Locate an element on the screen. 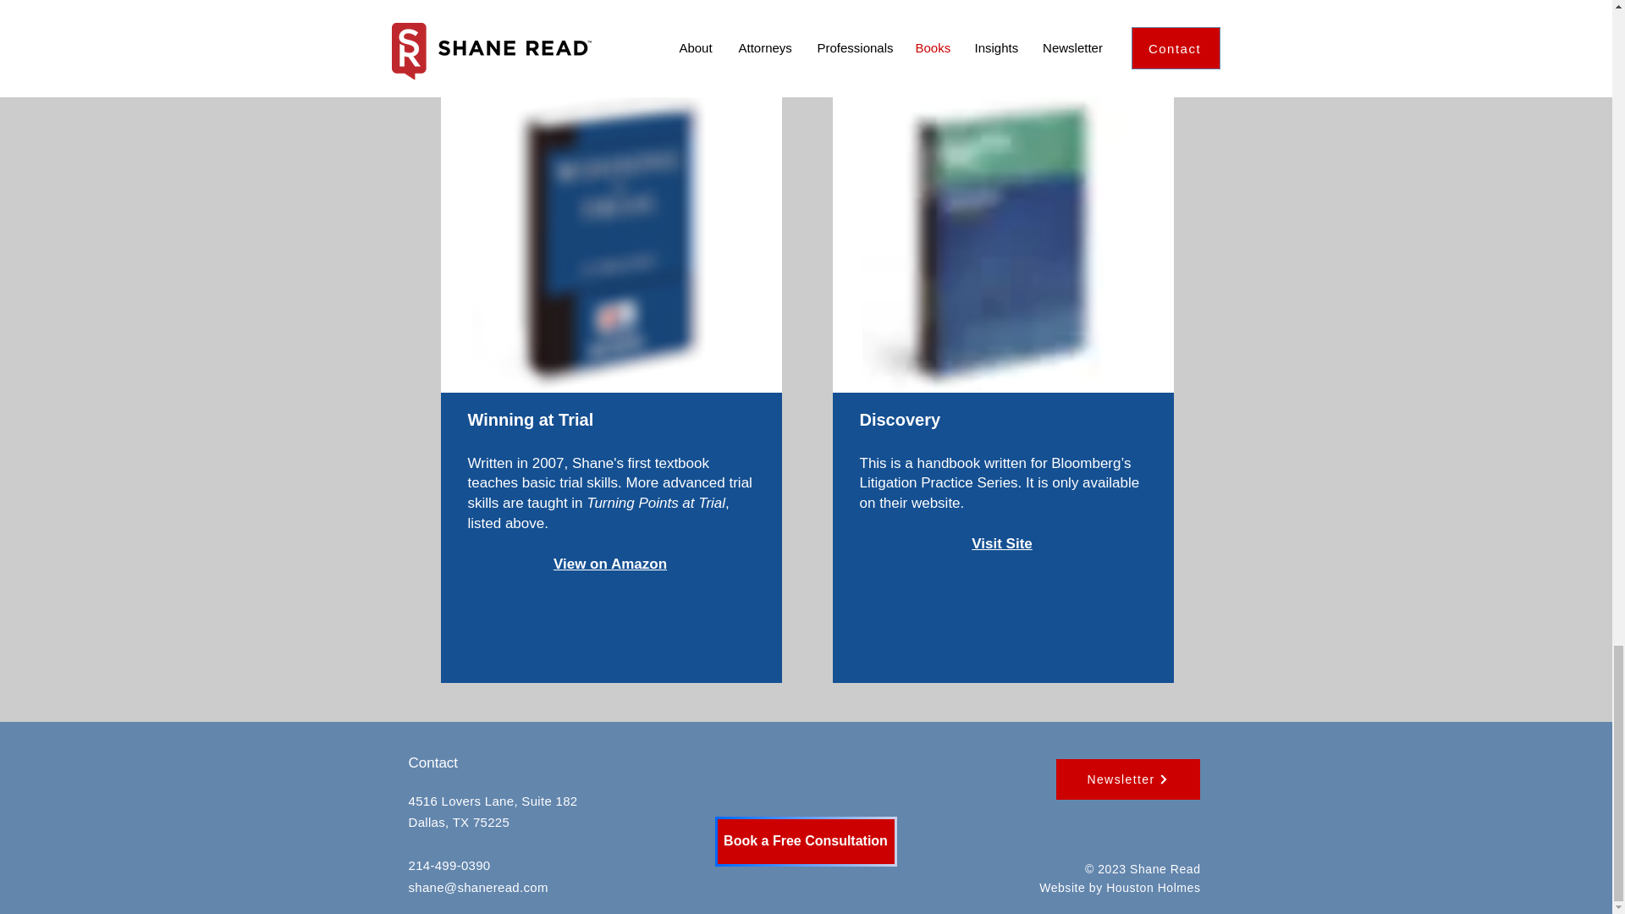 The image size is (1625, 914). Newsletter is located at coordinates (1127, 779).